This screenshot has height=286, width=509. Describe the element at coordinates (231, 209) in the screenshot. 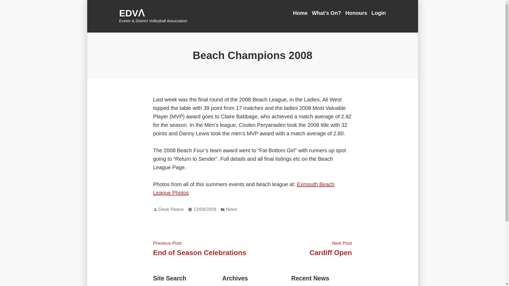

I see `News` at that location.